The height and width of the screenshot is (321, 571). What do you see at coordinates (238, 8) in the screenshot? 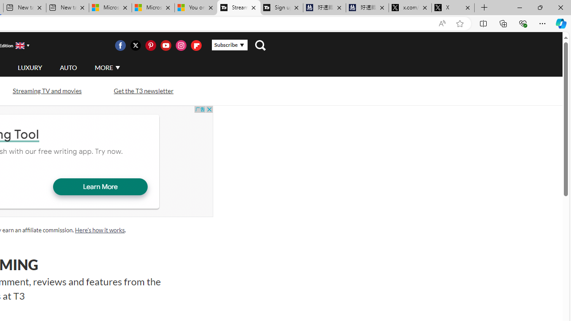
I see `Streaming Coverage | T3` at bounding box center [238, 8].